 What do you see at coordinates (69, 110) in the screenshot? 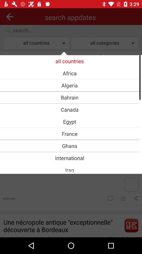
I see `select the icon above the egypt icon` at bounding box center [69, 110].